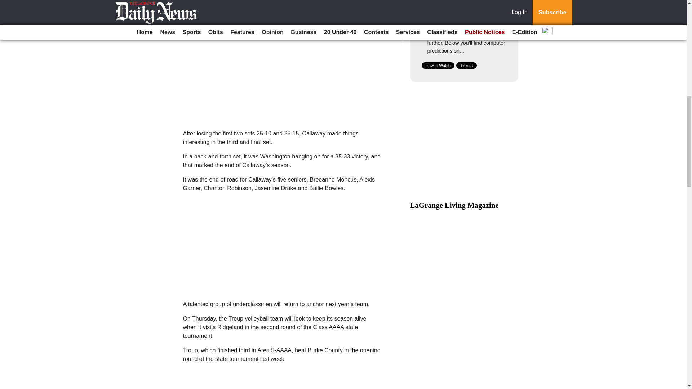  What do you see at coordinates (438, 66) in the screenshot?
I see `How to Watch` at bounding box center [438, 66].